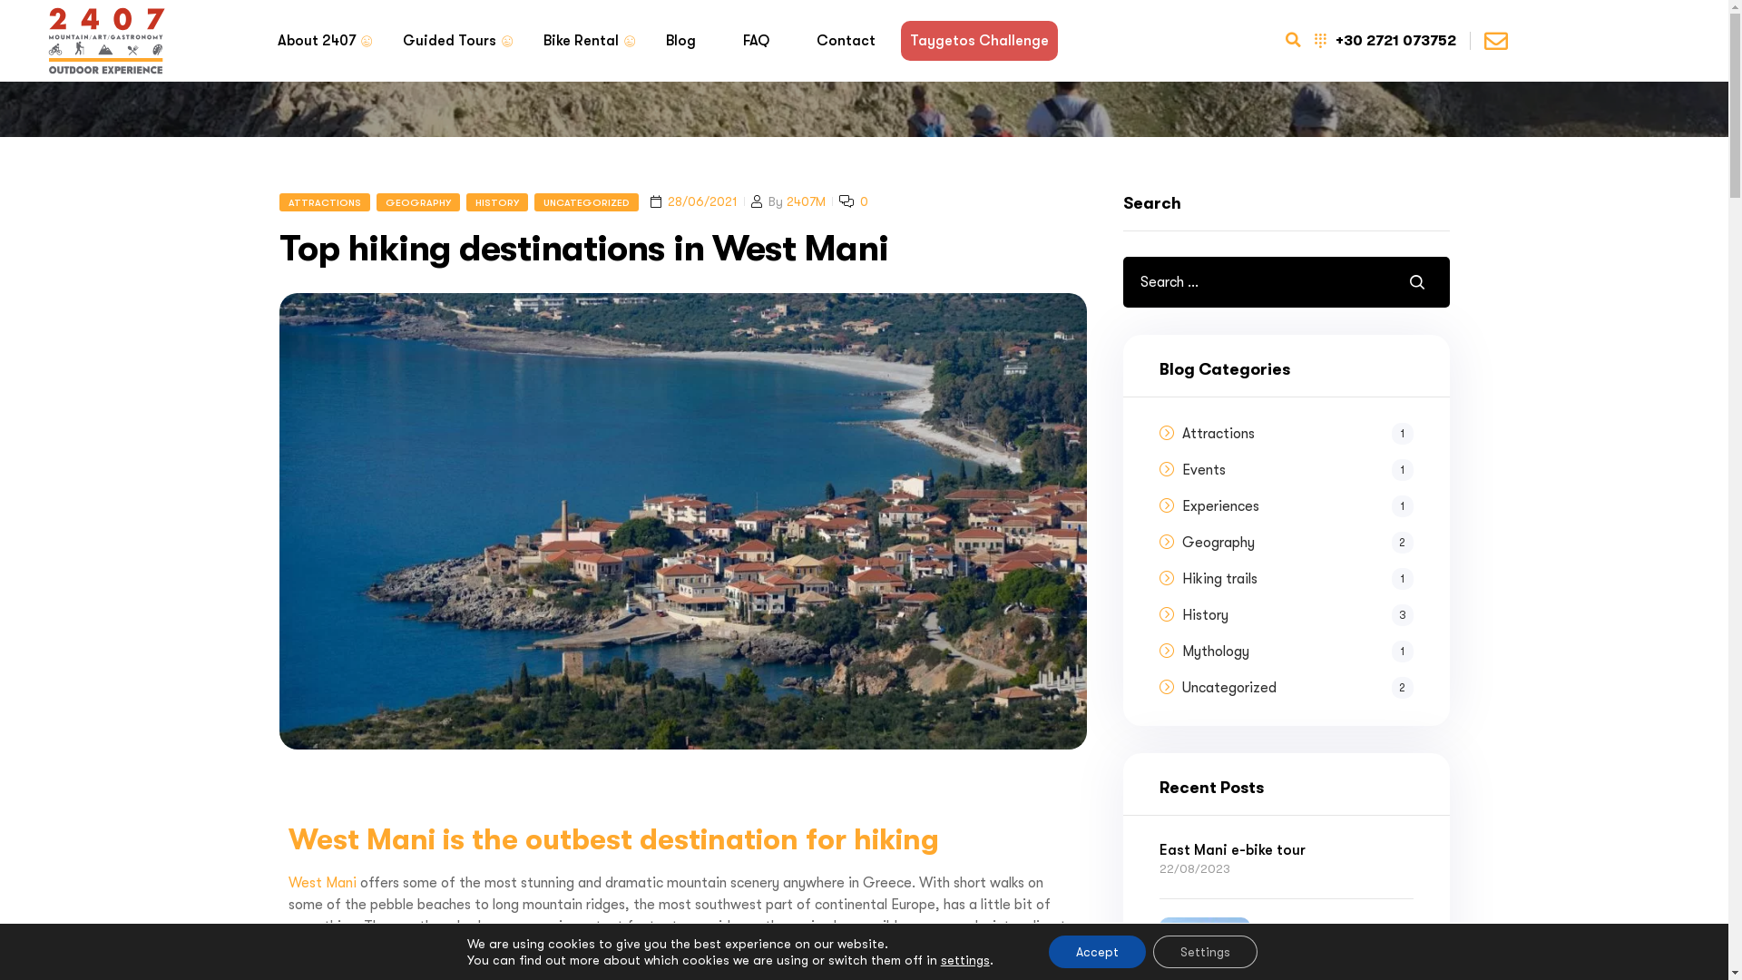  What do you see at coordinates (323, 883) in the screenshot?
I see `West Mani` at bounding box center [323, 883].